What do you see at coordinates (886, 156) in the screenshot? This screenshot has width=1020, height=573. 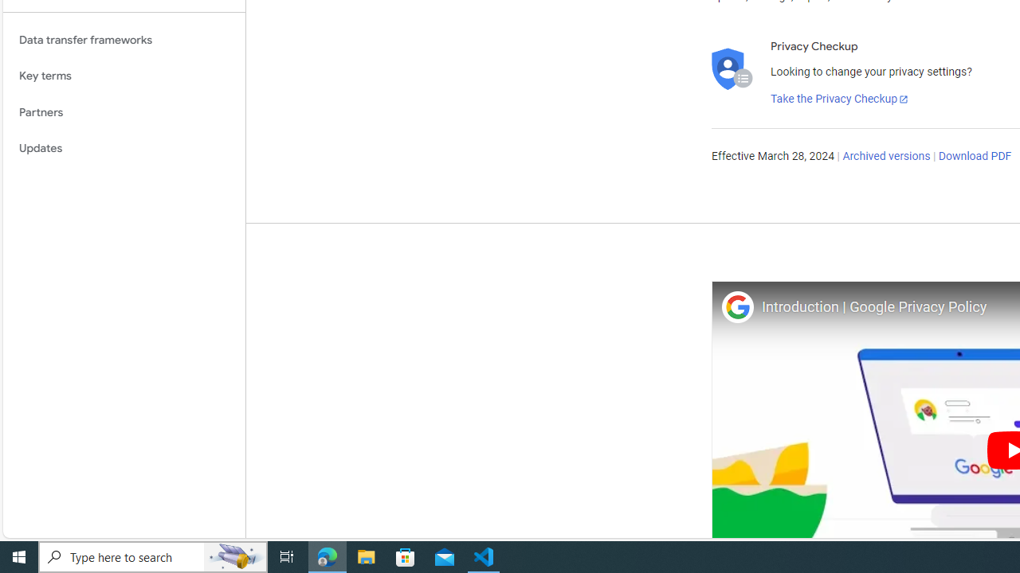 I see `Archived versions` at bounding box center [886, 156].